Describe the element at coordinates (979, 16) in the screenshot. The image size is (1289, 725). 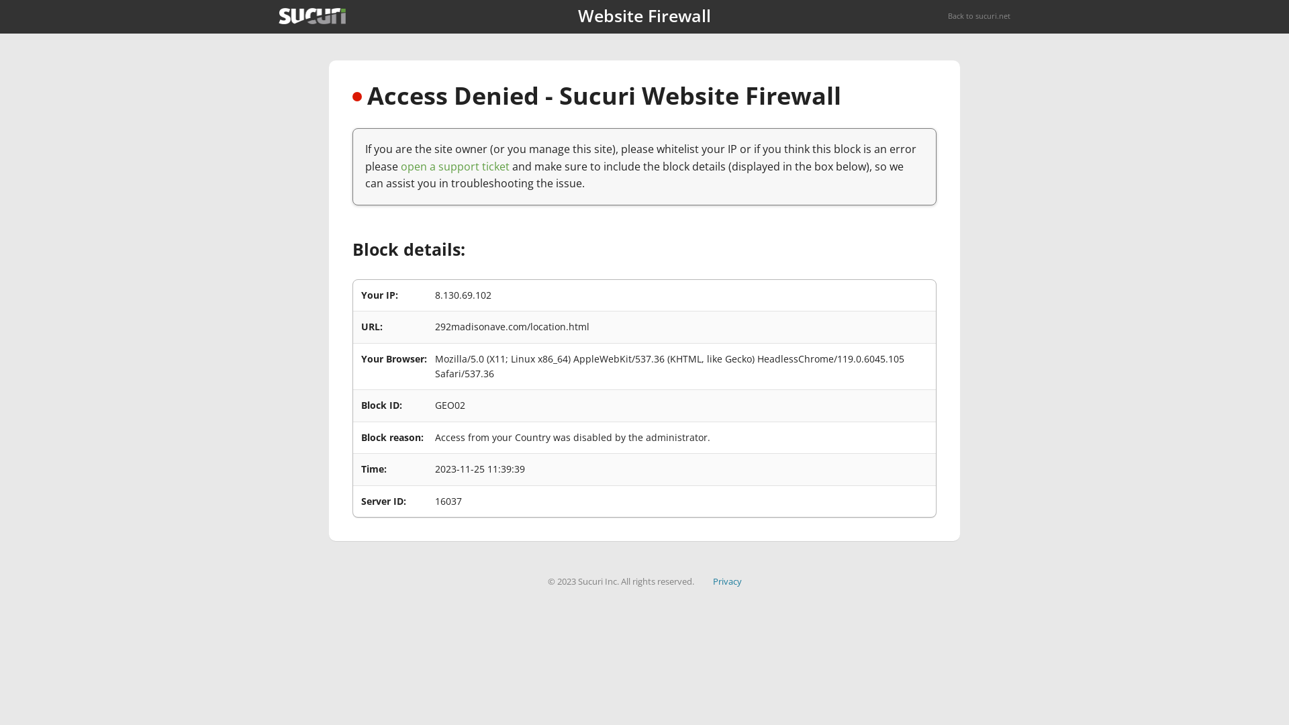
I see `Back to sucuri.net` at that location.